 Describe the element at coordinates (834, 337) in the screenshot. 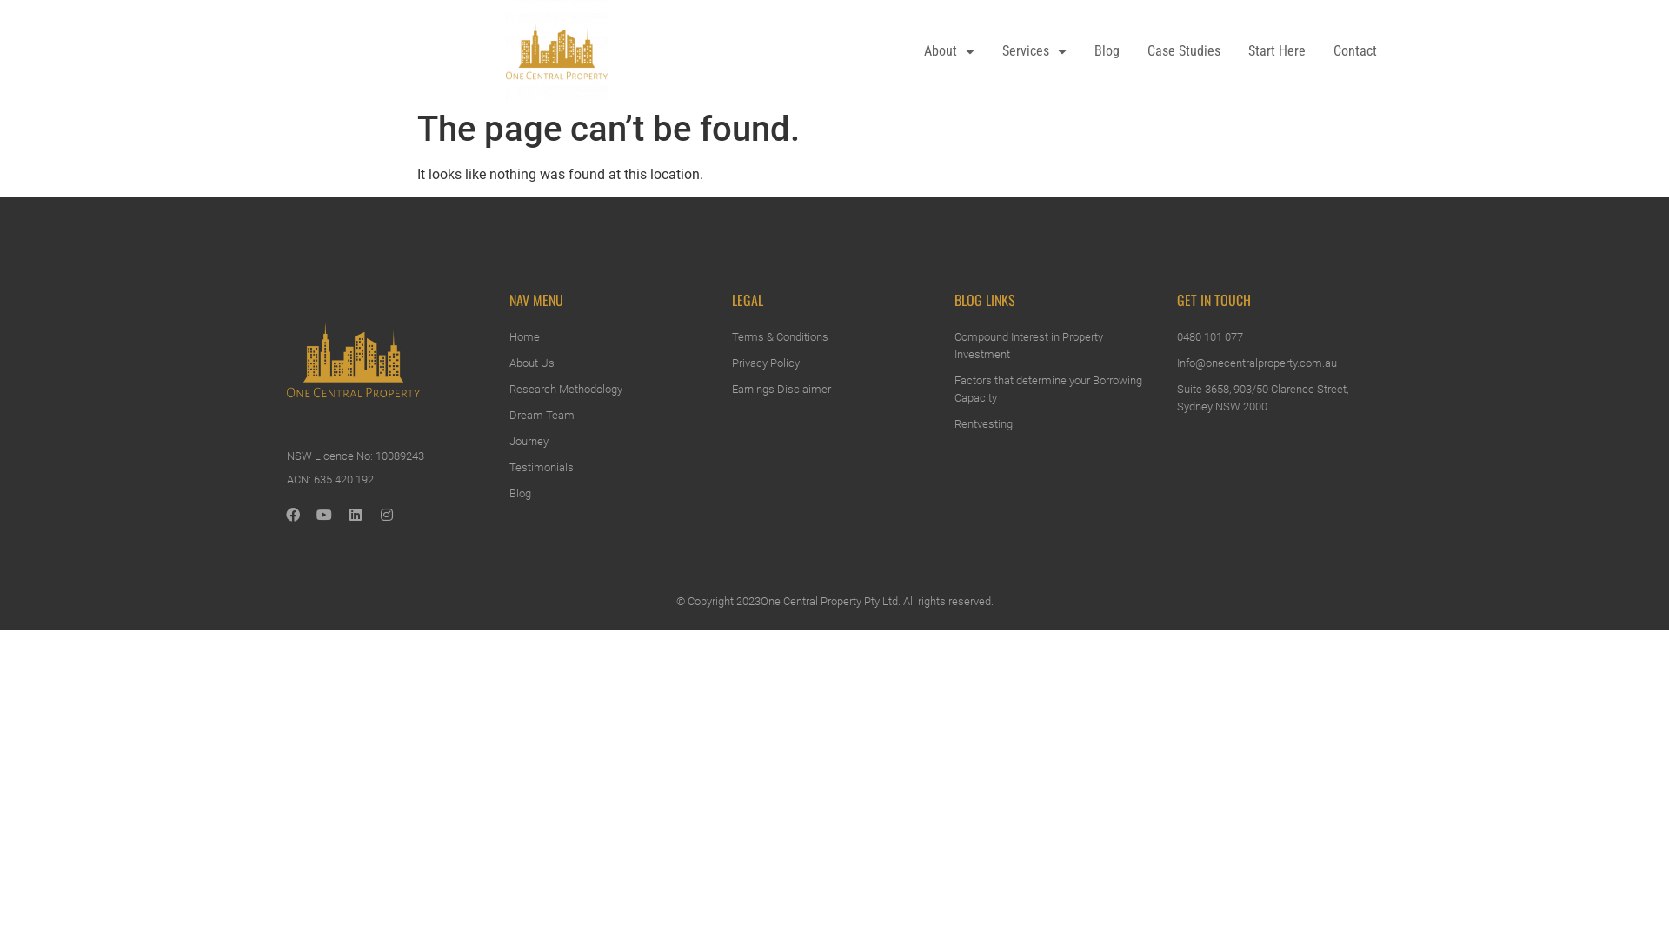

I see `Terms & Conditions` at that location.